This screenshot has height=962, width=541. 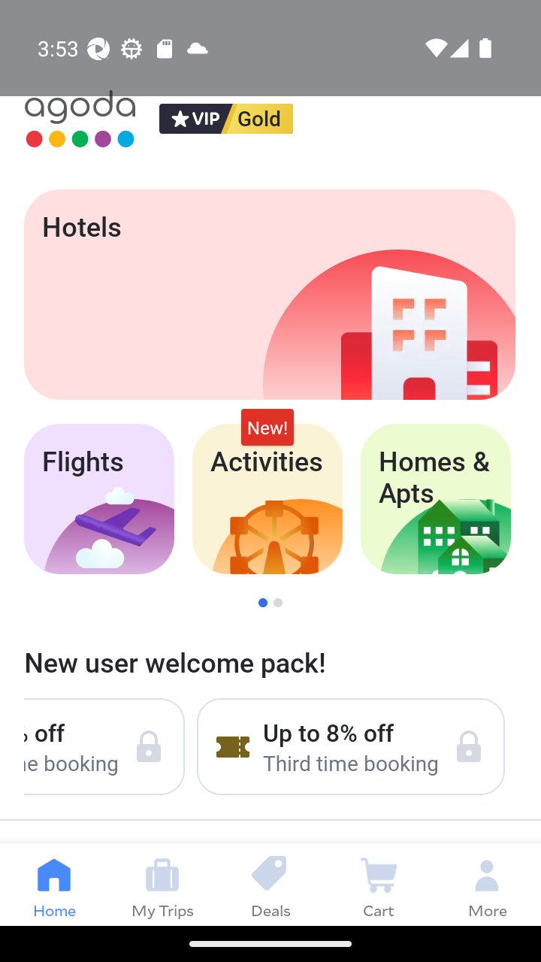 I want to click on More, so click(x=487, y=884).